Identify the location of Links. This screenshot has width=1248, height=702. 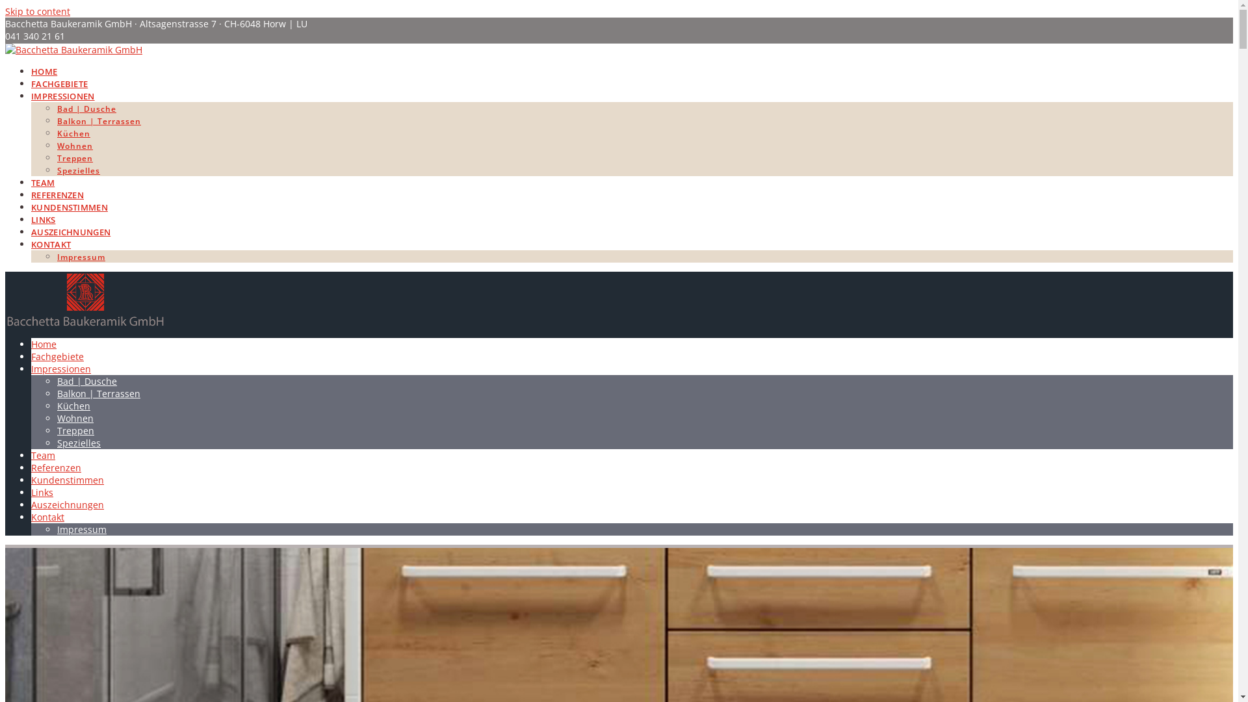
(42, 492).